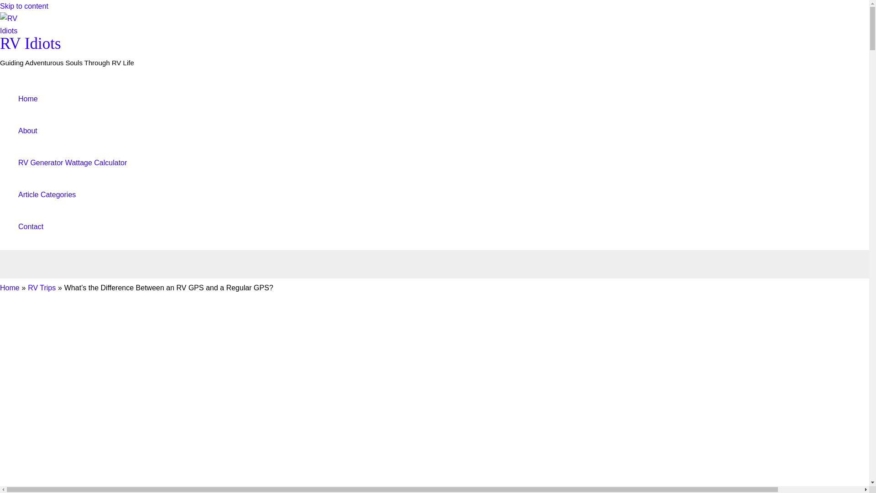  What do you see at coordinates (73, 227) in the screenshot?
I see `Contact` at bounding box center [73, 227].